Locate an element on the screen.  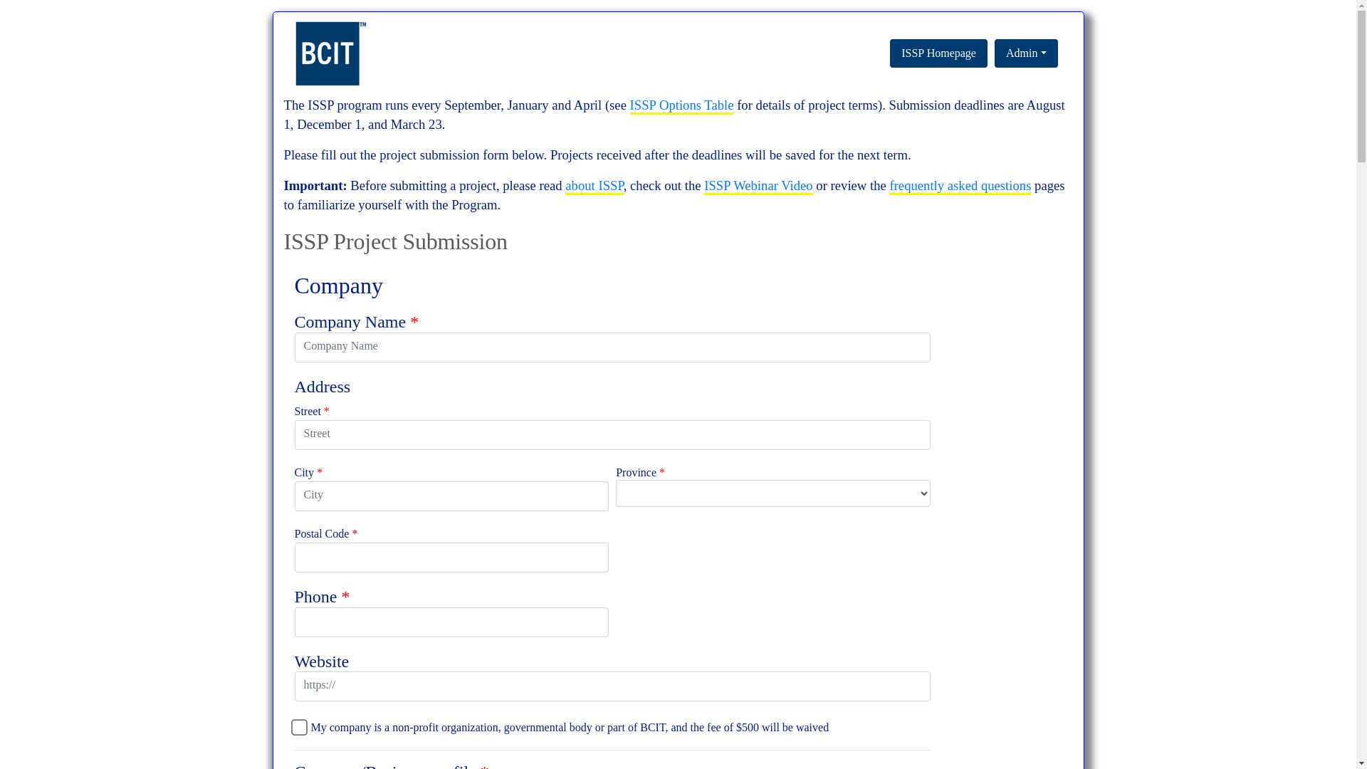
Admin is located at coordinates (1027, 53).